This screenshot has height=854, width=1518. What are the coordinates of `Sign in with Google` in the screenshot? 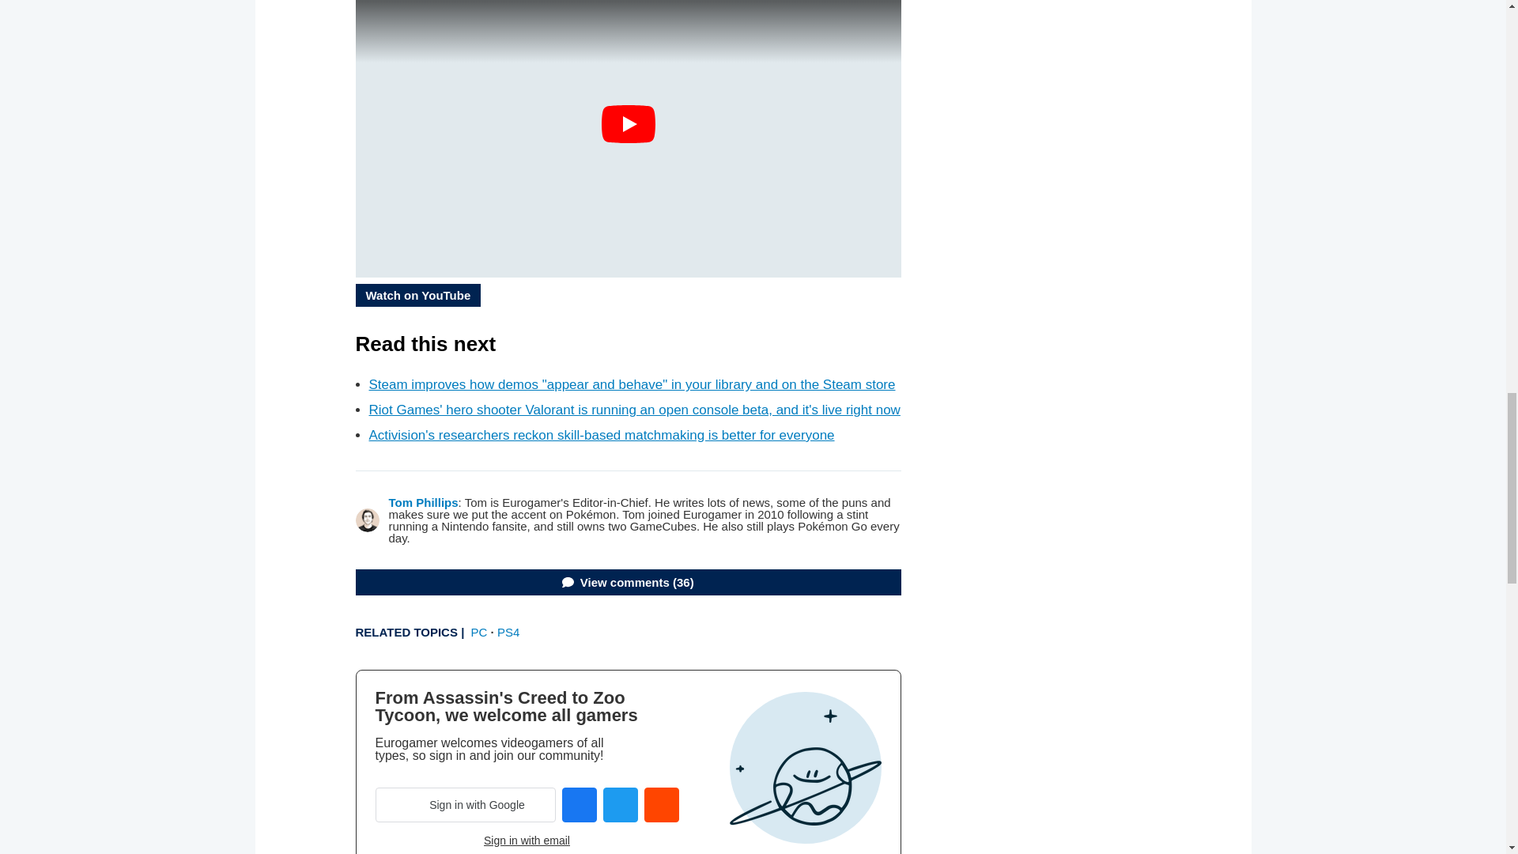 It's located at (465, 805).